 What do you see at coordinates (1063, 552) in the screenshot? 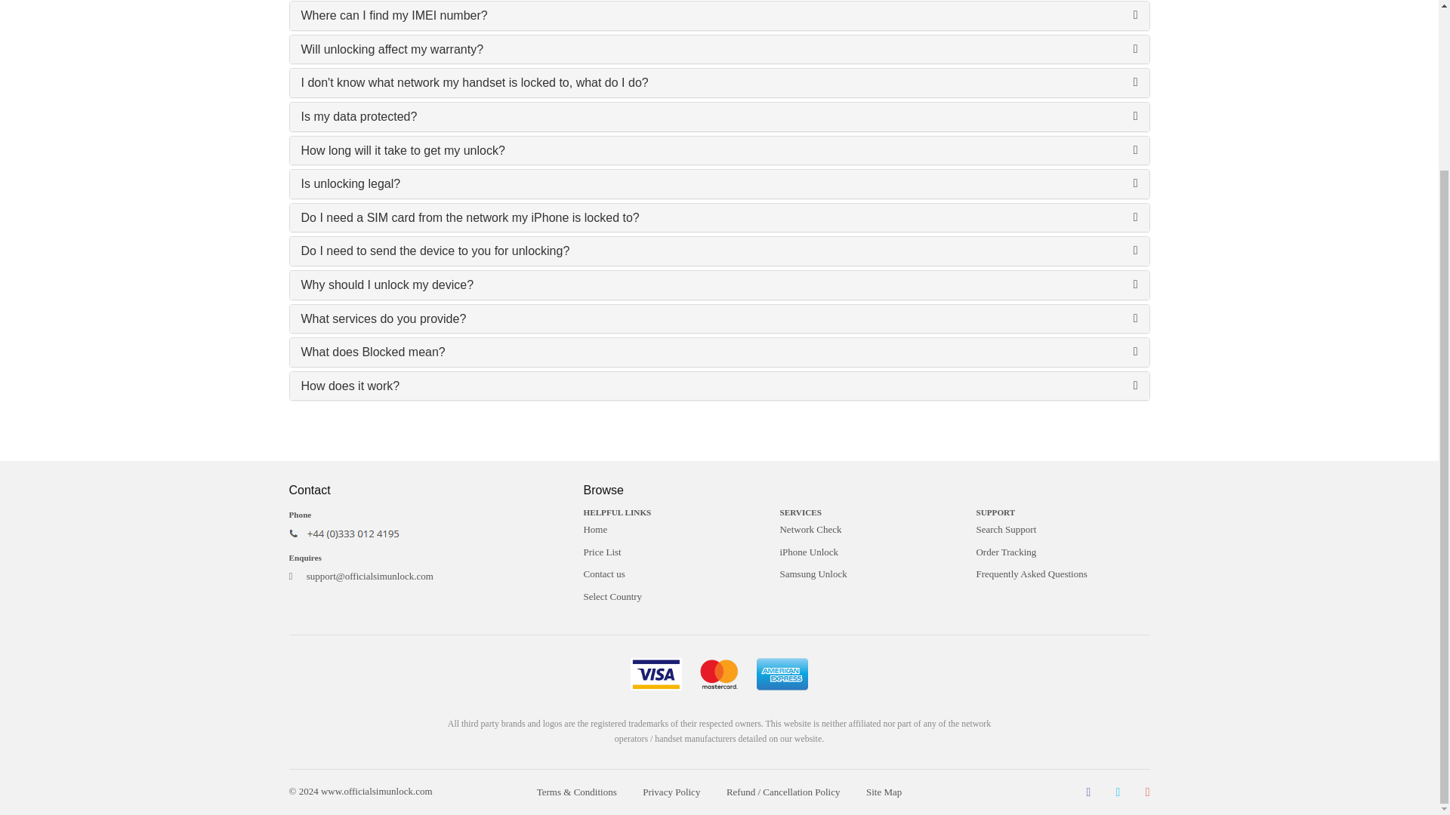
I see `Order Tracking` at bounding box center [1063, 552].